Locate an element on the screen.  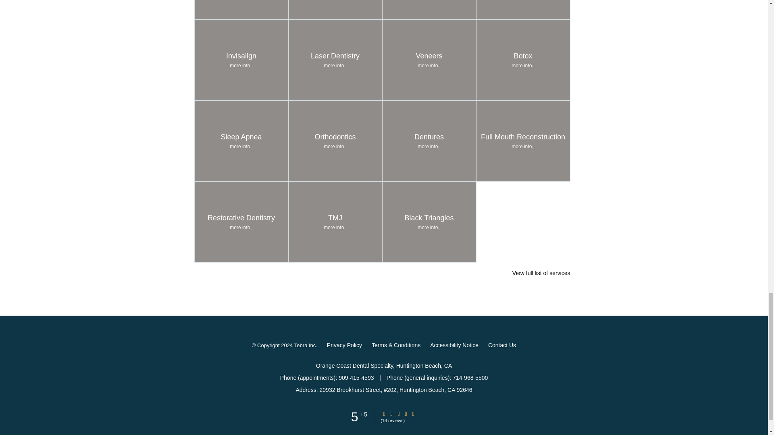
Star Rating is located at coordinates (398, 413).